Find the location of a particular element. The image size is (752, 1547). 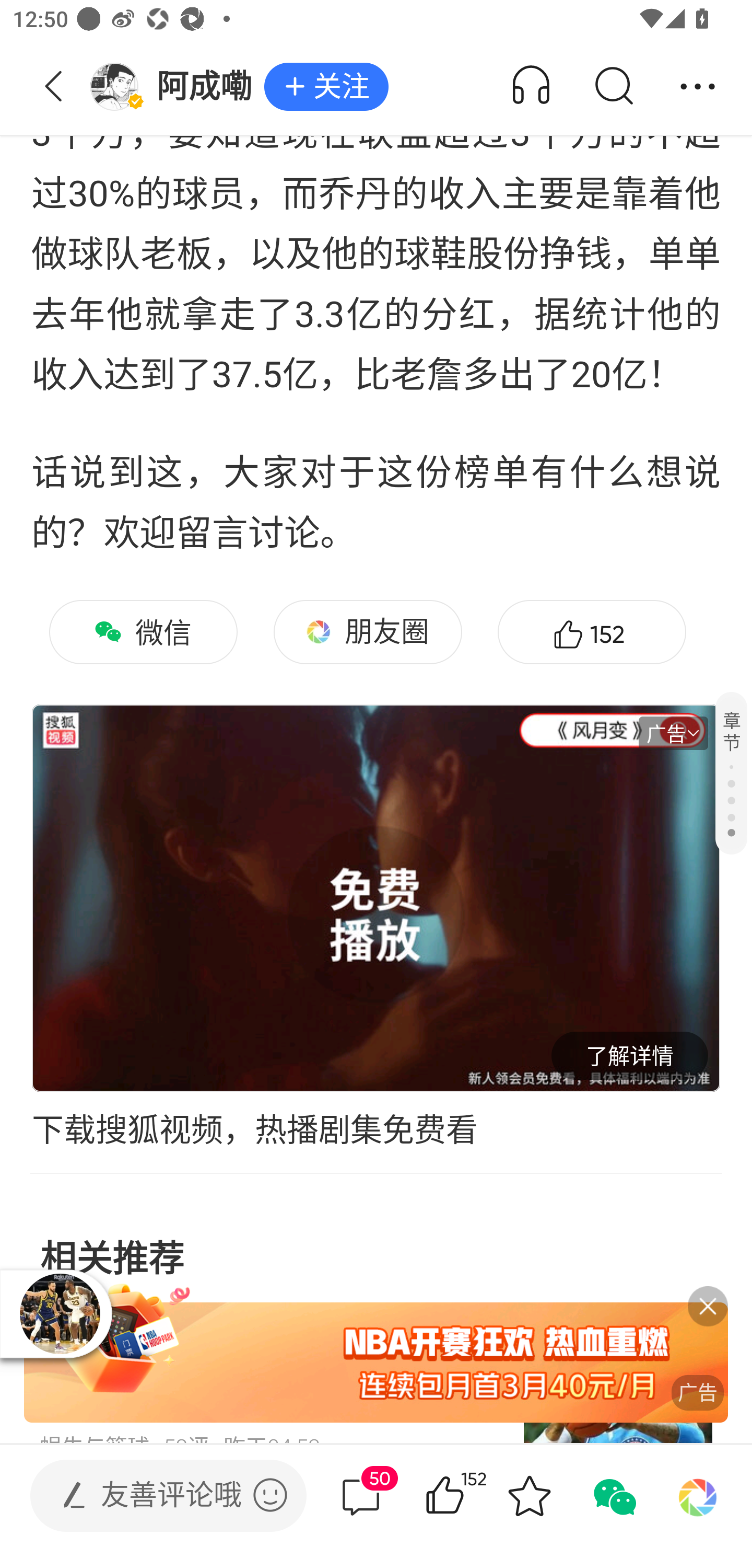

朋友圈 分享到朋友圈 is located at coordinates (368, 631).